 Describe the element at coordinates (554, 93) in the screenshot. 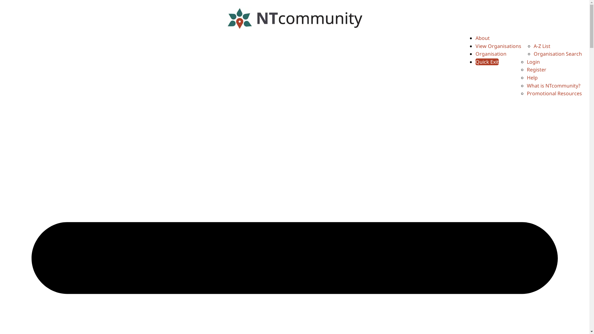

I see `Promotional Resources` at that location.